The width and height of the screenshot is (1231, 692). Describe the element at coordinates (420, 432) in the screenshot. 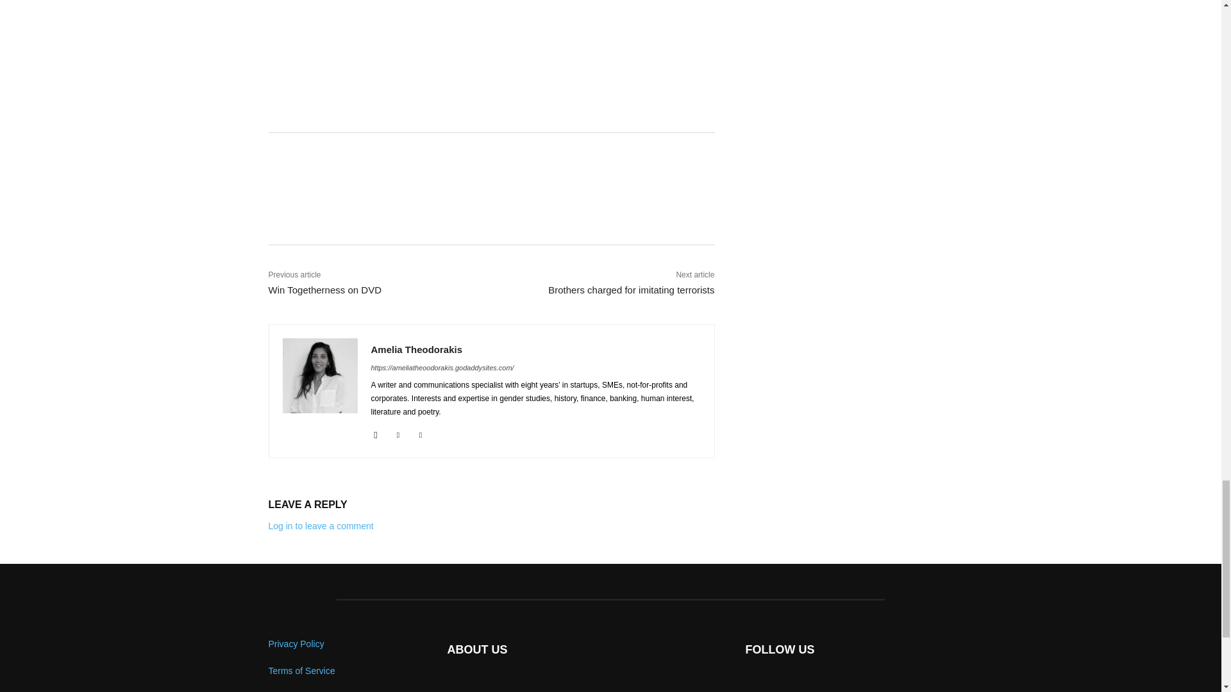

I see `Twitter` at that location.